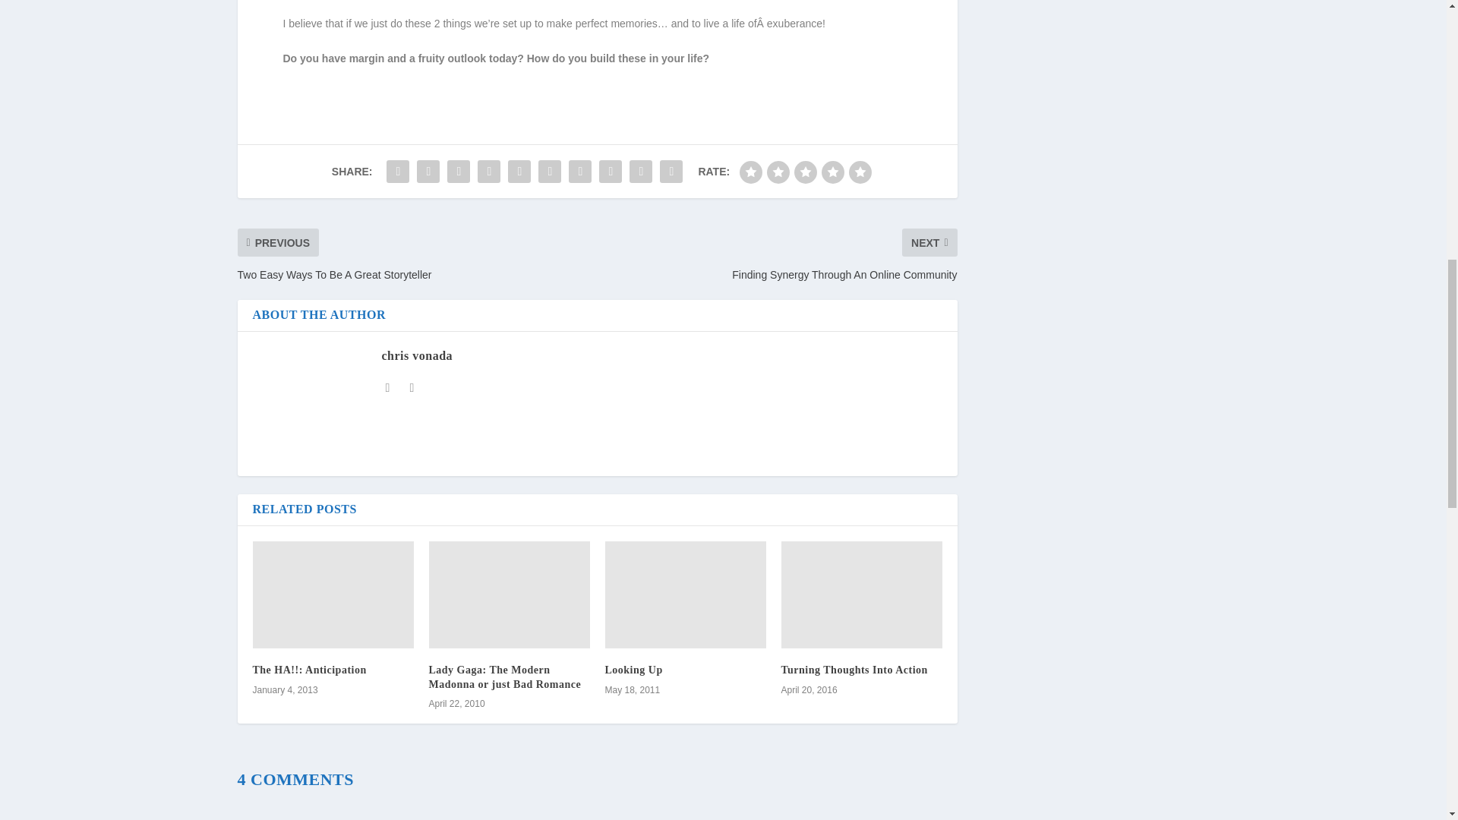 The width and height of the screenshot is (1458, 820). Describe the element at coordinates (397, 172) in the screenshot. I see `Share "How To Make A Perfect Memory" via Facebook` at that location.